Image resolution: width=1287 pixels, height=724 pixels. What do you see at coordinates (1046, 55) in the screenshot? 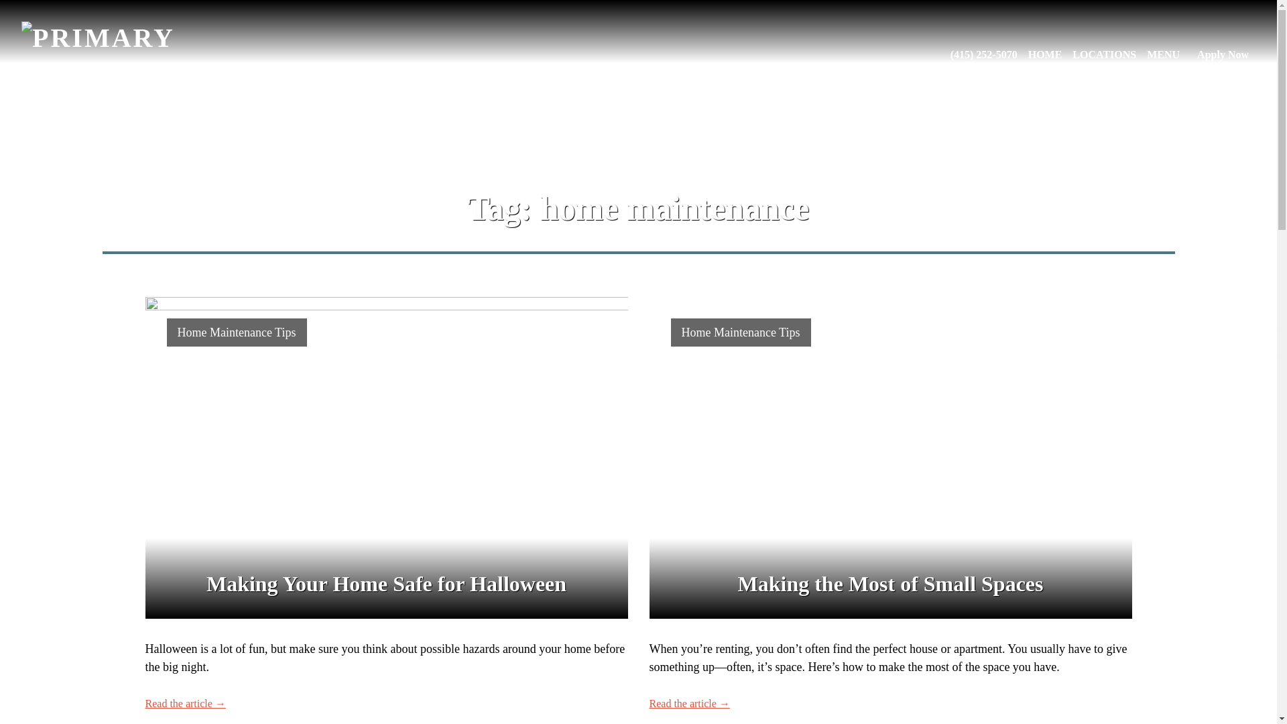
I see `HOME` at bounding box center [1046, 55].